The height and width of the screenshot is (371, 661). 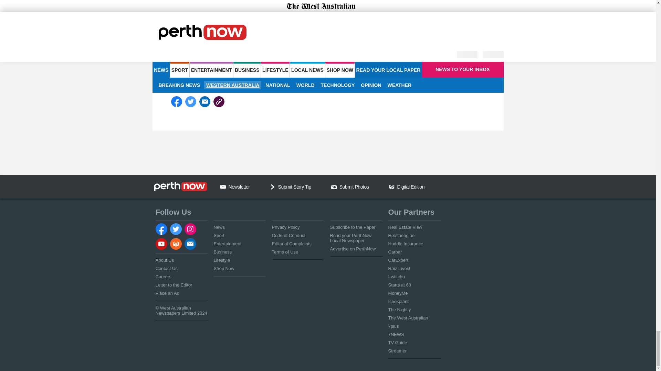 I want to click on Email Us, so click(x=223, y=187).